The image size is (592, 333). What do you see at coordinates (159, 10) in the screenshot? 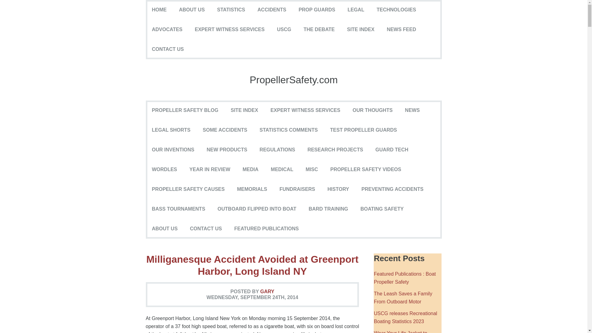
I see `HOME` at bounding box center [159, 10].